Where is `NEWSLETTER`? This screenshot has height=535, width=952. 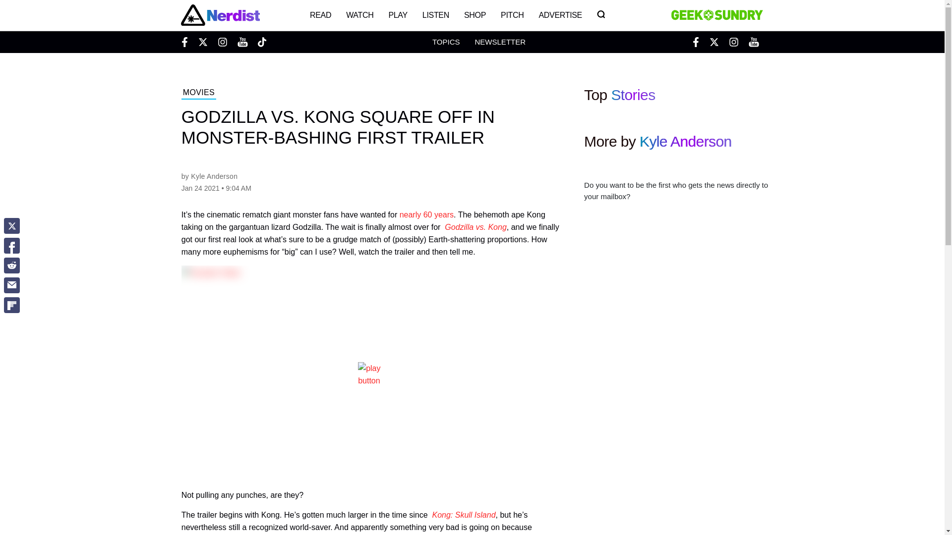
NEWSLETTER is located at coordinates (500, 42).